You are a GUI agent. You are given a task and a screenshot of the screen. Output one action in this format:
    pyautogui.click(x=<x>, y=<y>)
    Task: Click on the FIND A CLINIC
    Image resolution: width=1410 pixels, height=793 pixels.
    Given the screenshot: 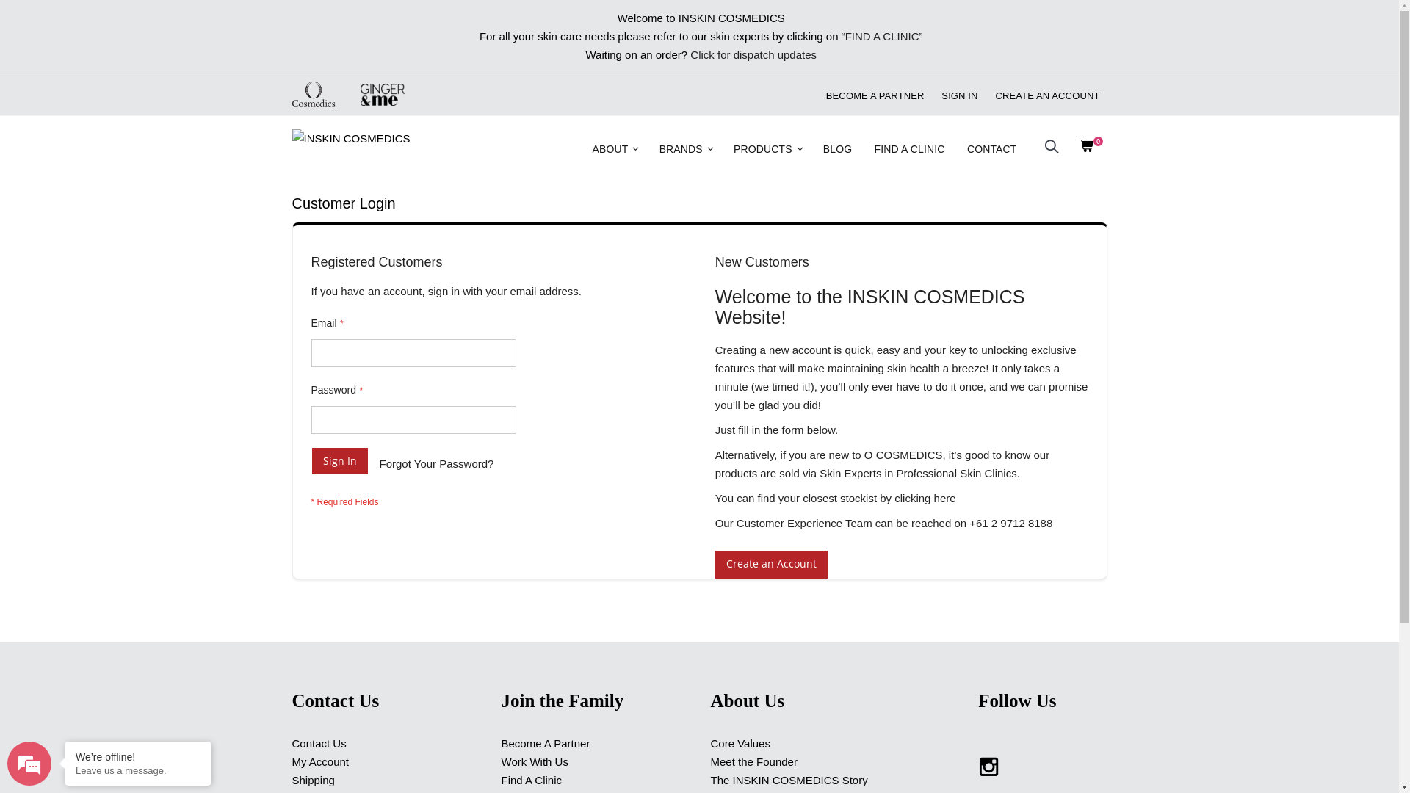 What is the action you would take?
    pyautogui.click(x=910, y=148)
    